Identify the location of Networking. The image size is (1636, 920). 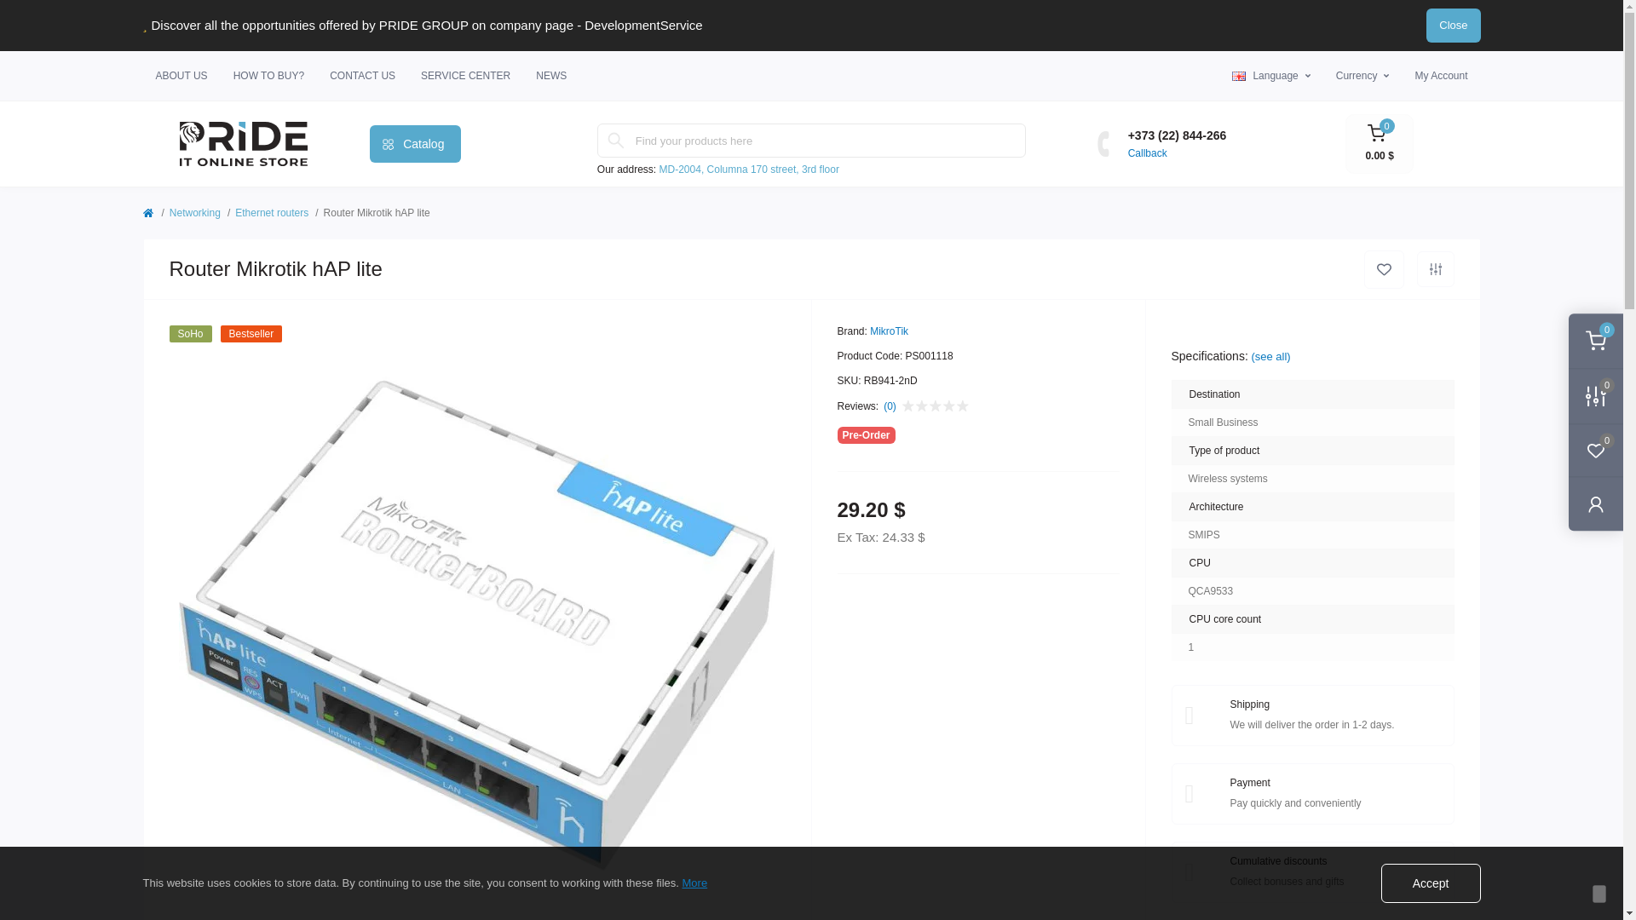
(195, 213).